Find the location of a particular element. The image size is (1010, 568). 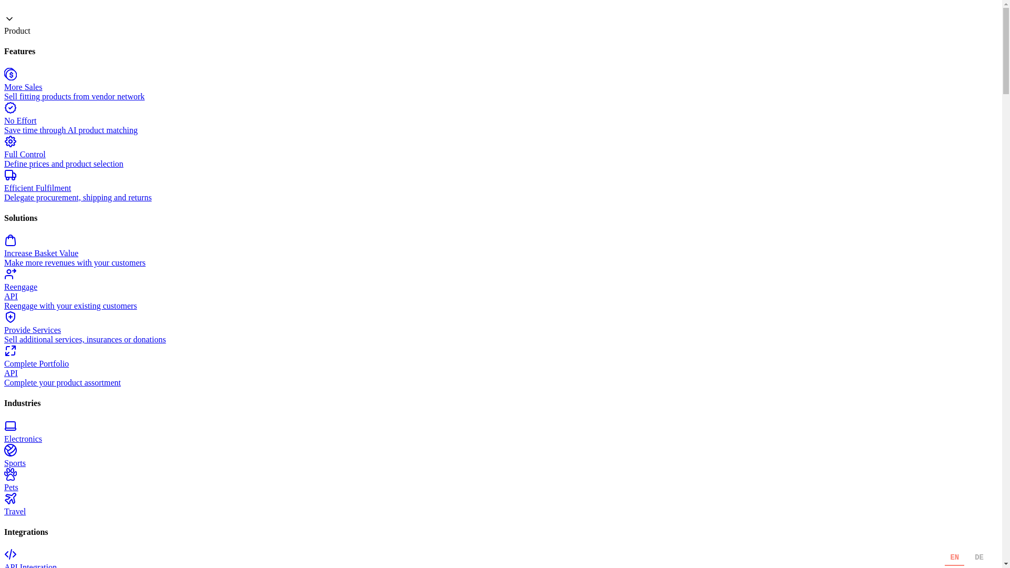

Reengage
API
Reengage with your existing customers is located at coordinates (501, 289).